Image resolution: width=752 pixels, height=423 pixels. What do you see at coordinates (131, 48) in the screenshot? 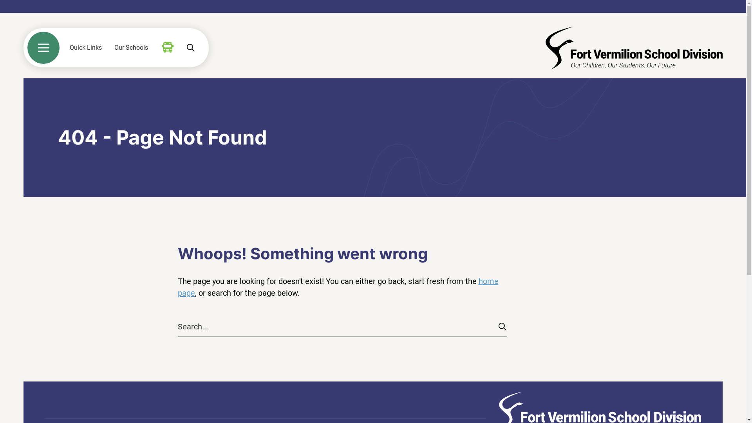
I see `Our Schools` at bounding box center [131, 48].